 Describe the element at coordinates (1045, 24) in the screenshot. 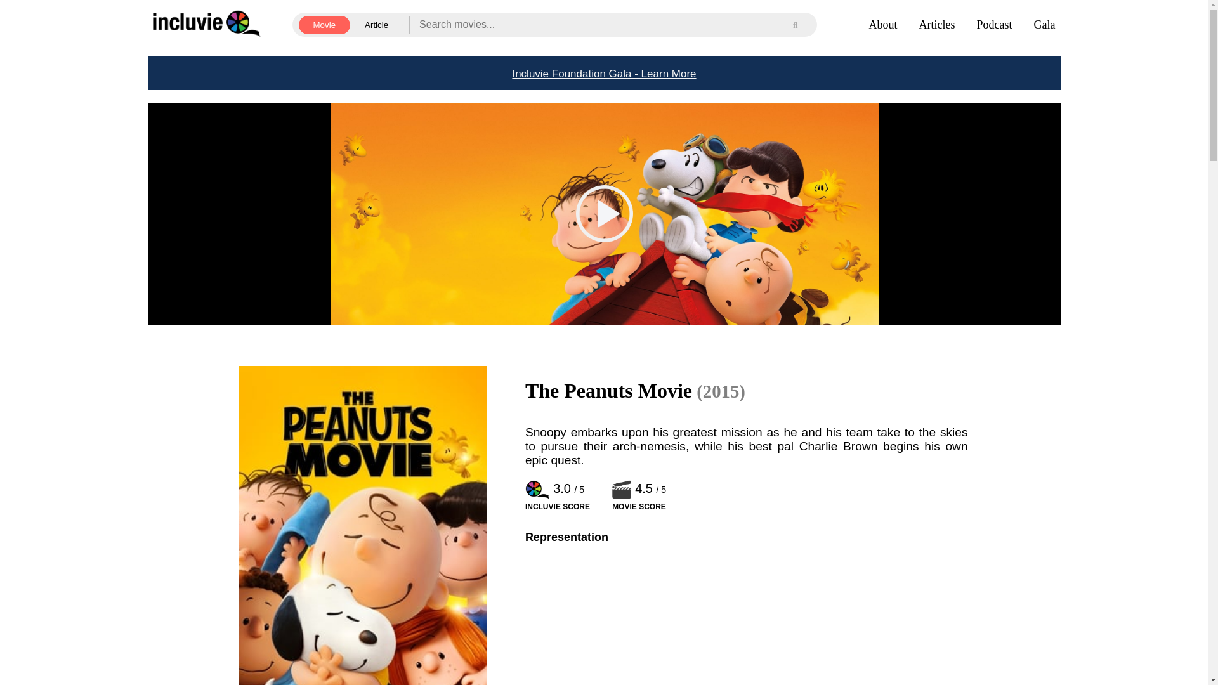

I see `Gala` at that location.